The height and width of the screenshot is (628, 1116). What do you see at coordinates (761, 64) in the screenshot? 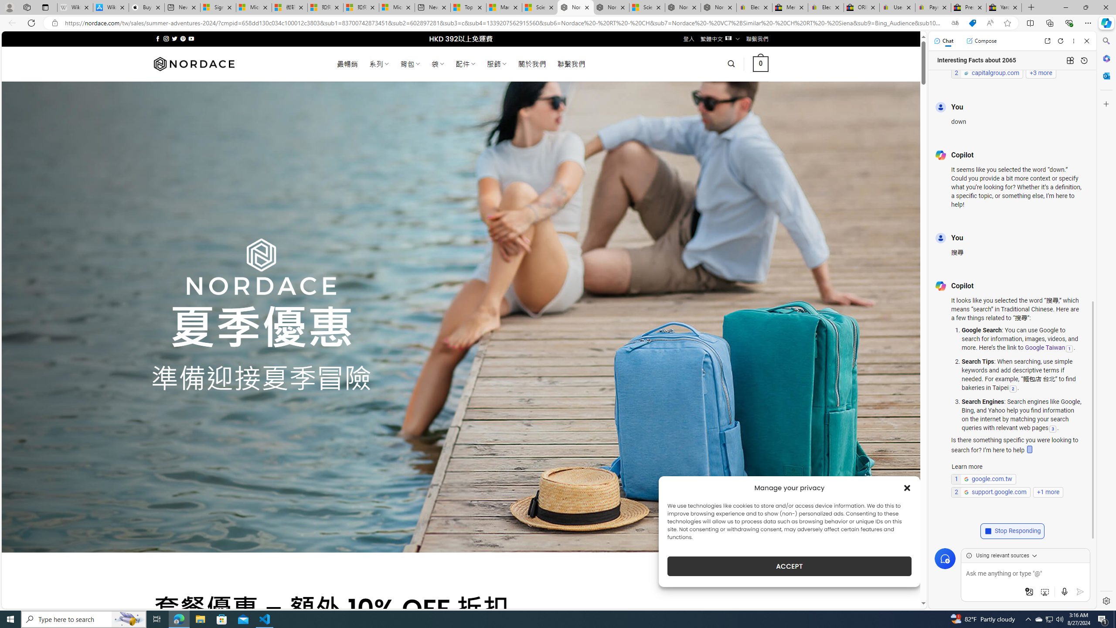
I see ` 0 ` at bounding box center [761, 64].